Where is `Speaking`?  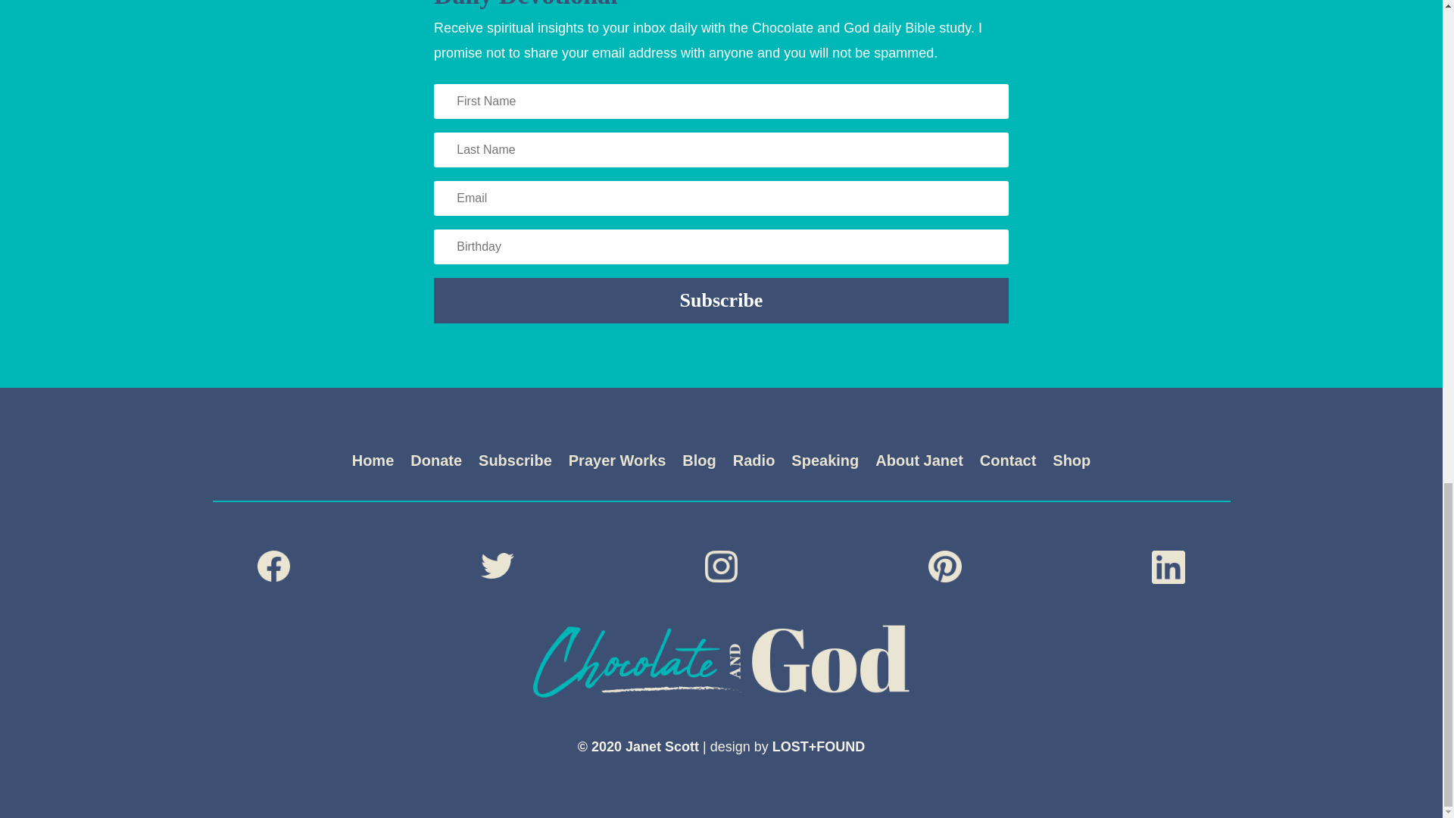 Speaking is located at coordinates (825, 464).